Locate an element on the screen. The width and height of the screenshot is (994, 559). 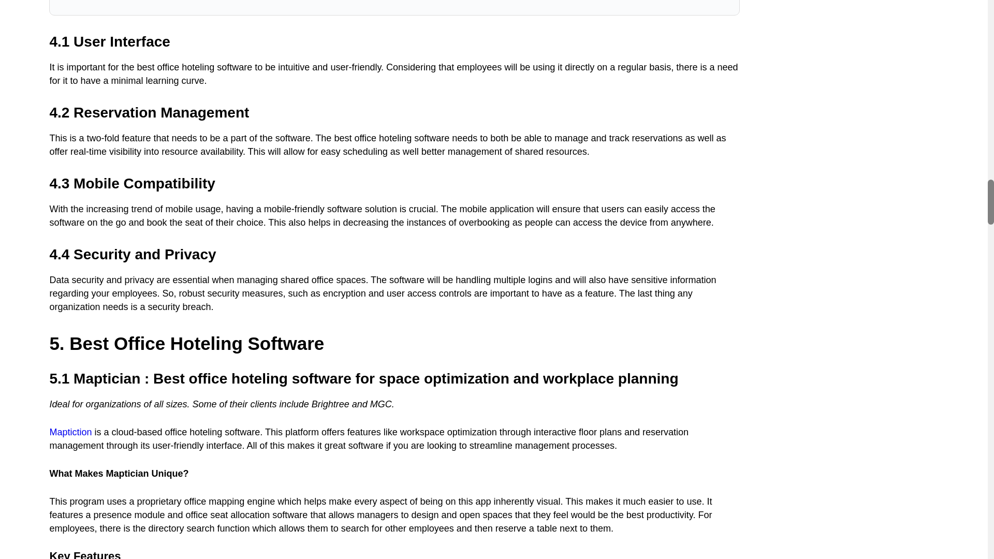
Maptiction is located at coordinates (70, 432).